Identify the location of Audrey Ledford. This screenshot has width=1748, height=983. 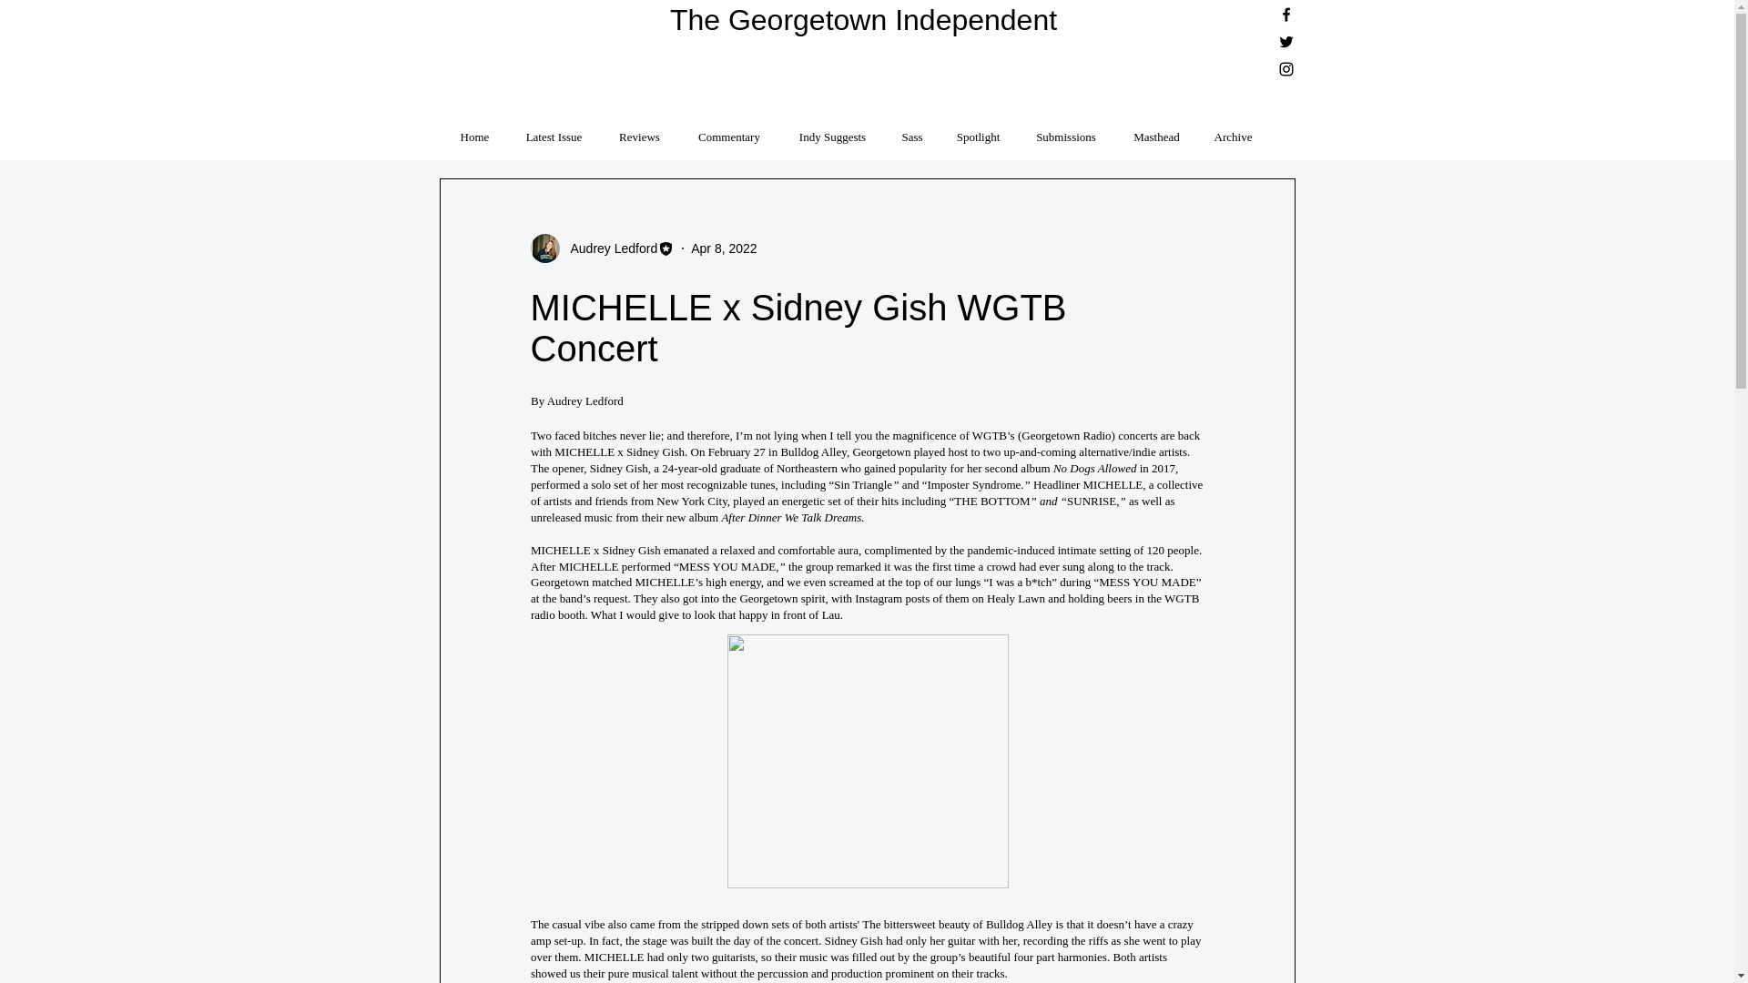
(608, 248).